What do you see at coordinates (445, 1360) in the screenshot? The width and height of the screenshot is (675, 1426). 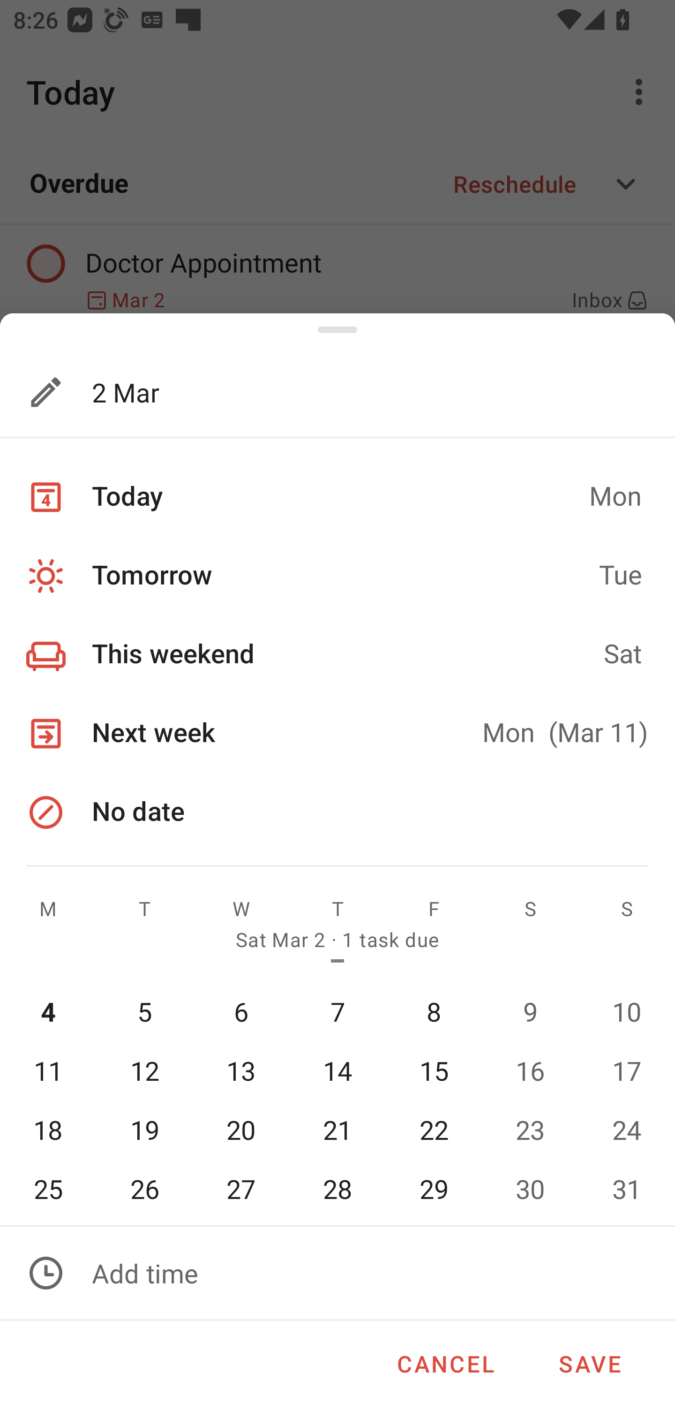 I see `CANCEL` at bounding box center [445, 1360].